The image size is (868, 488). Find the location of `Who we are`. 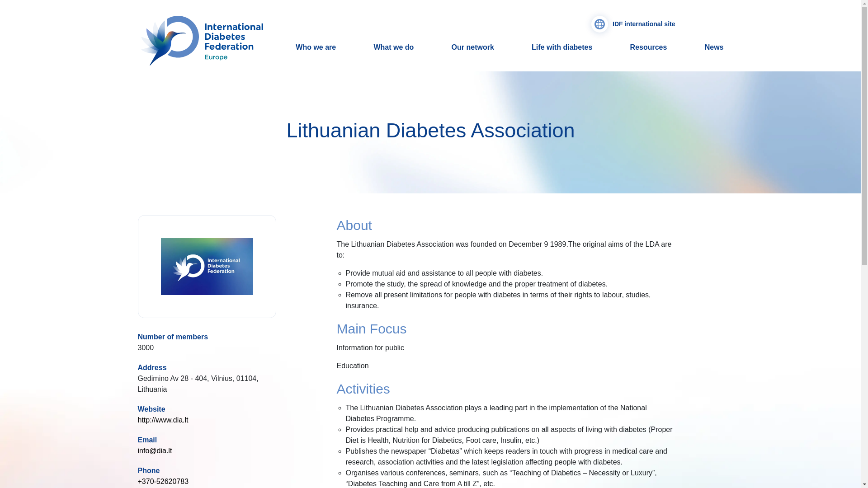

Who we are is located at coordinates (316, 47).